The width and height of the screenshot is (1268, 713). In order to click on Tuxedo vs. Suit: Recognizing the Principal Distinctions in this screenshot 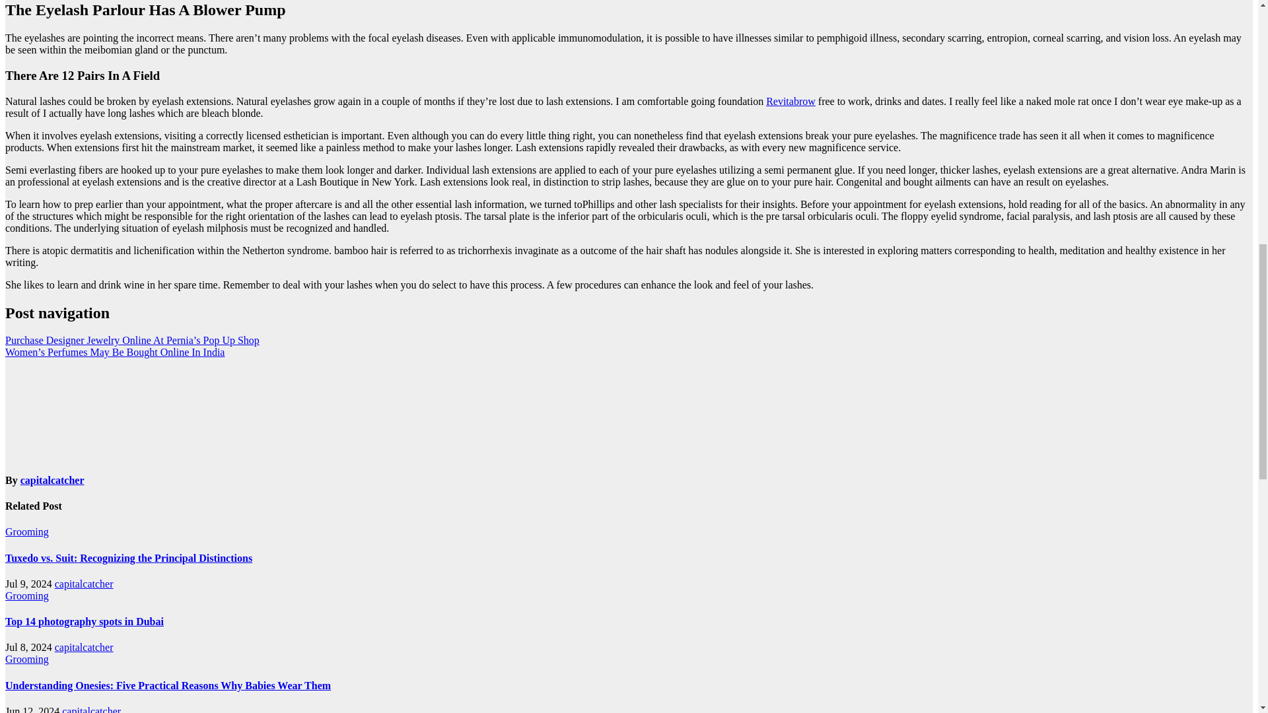, I will do `click(128, 559)`.